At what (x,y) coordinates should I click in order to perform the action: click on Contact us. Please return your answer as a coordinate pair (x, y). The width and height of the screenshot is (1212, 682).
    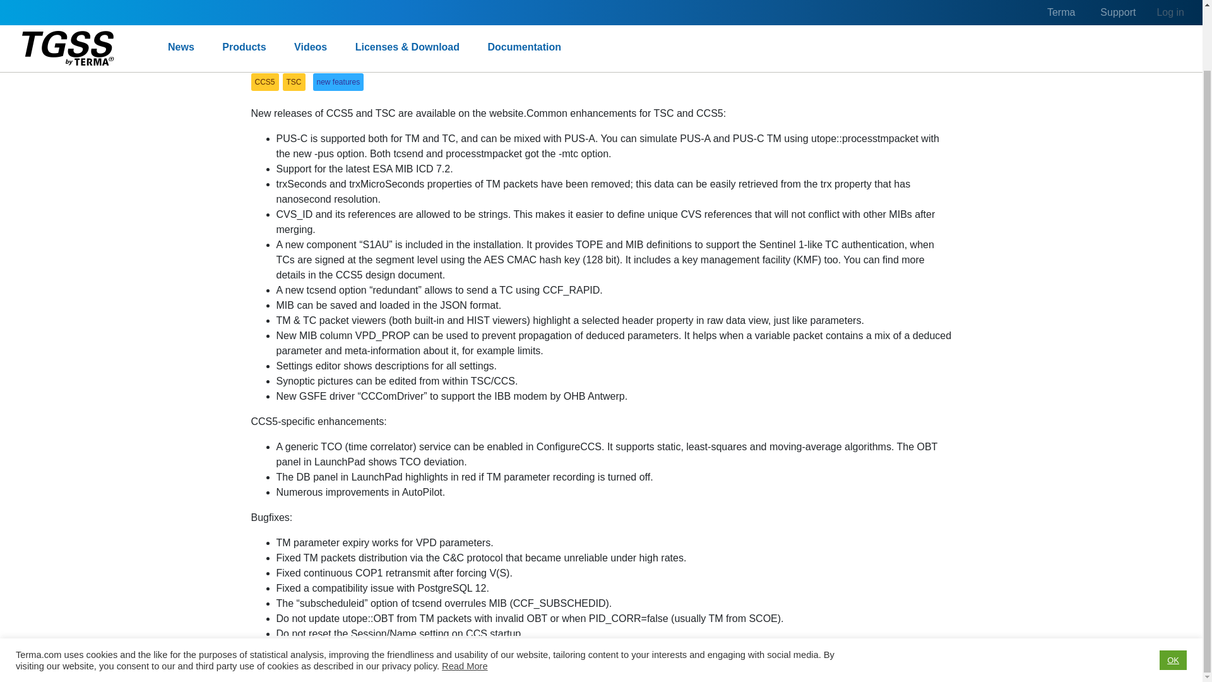
    Looking at the image, I should click on (696, 595).